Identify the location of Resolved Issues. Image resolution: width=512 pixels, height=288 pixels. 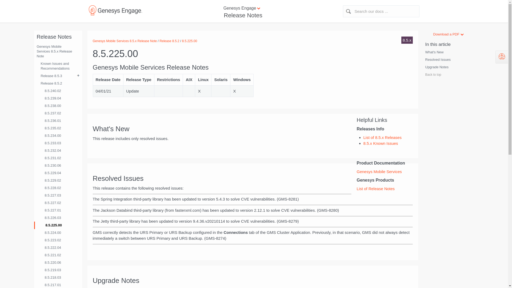
(446, 61).